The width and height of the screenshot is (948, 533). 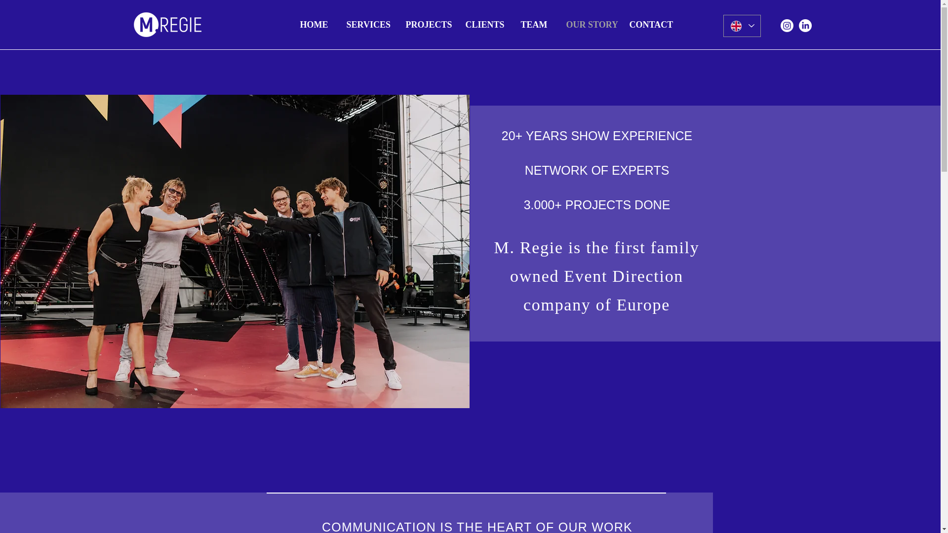 What do you see at coordinates (368, 24) in the screenshot?
I see `SERVICES` at bounding box center [368, 24].